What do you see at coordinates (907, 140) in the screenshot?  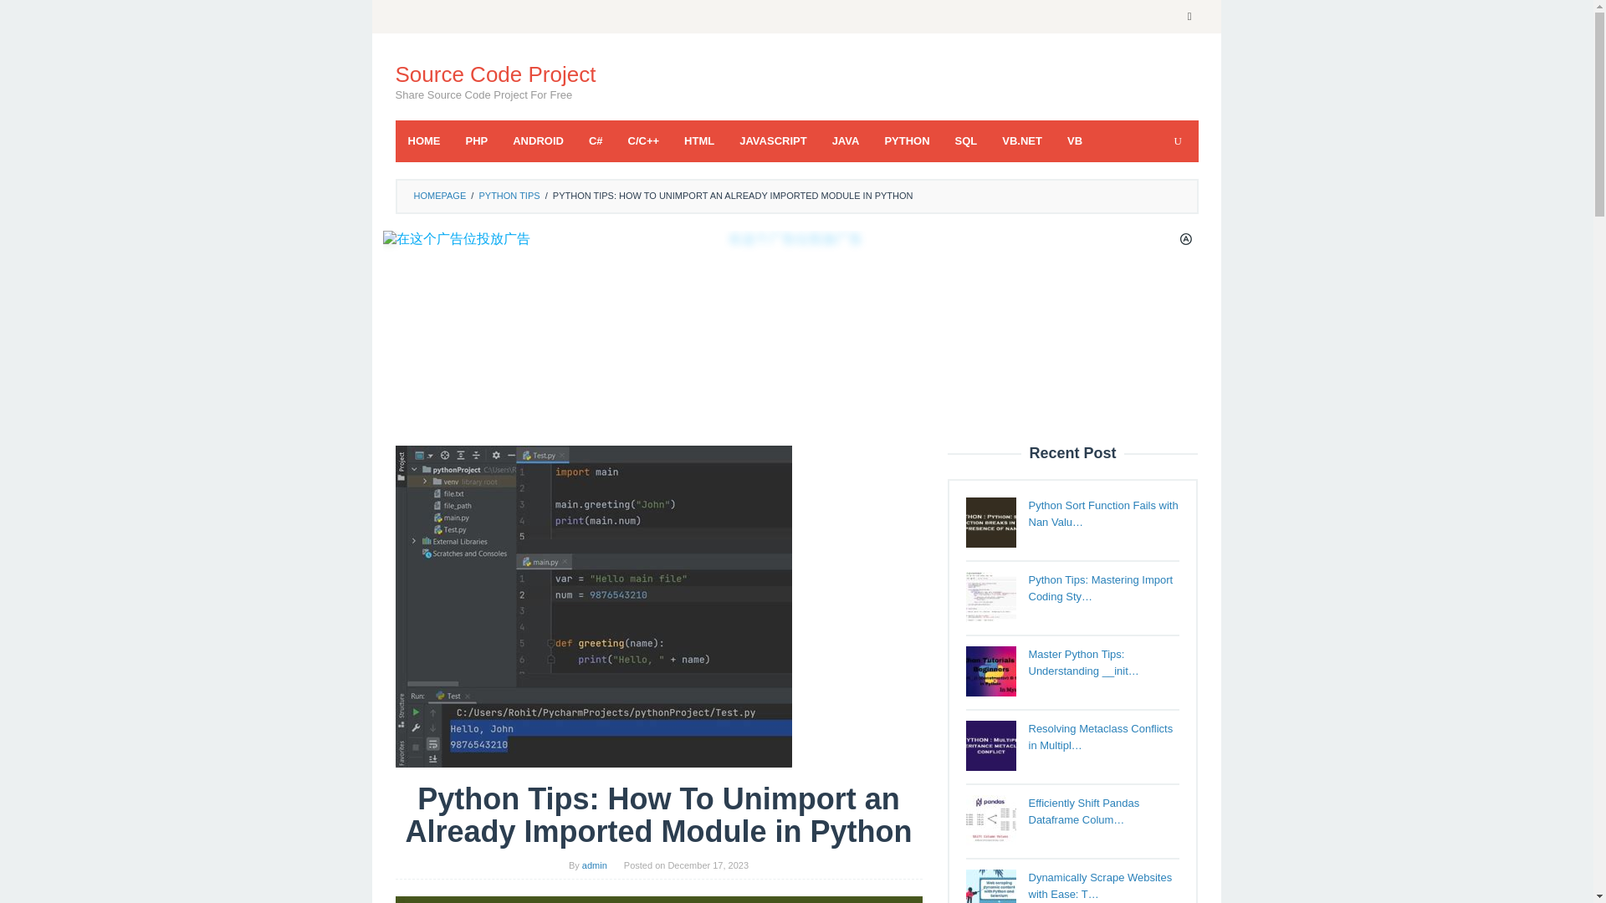 I see `PYTHON` at bounding box center [907, 140].